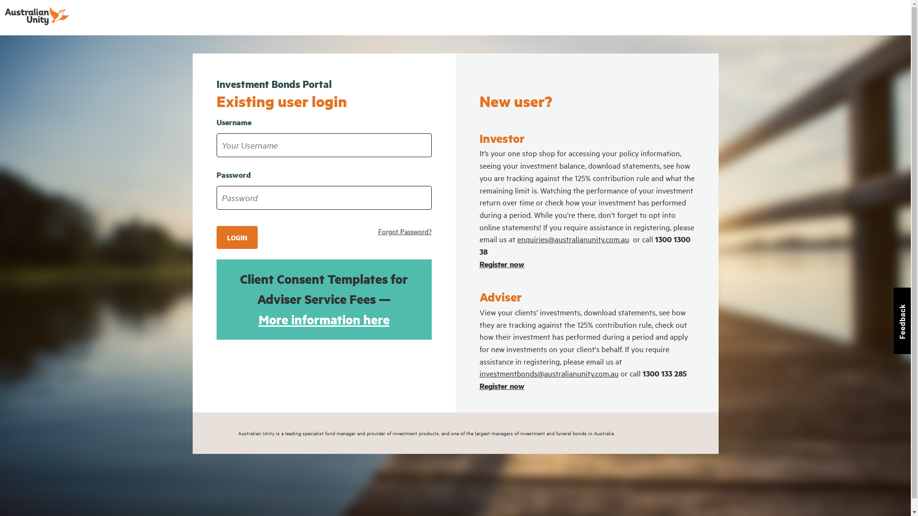  What do you see at coordinates (549, 373) in the screenshot?
I see `investmentbonds@australianunity.com.au` at bounding box center [549, 373].